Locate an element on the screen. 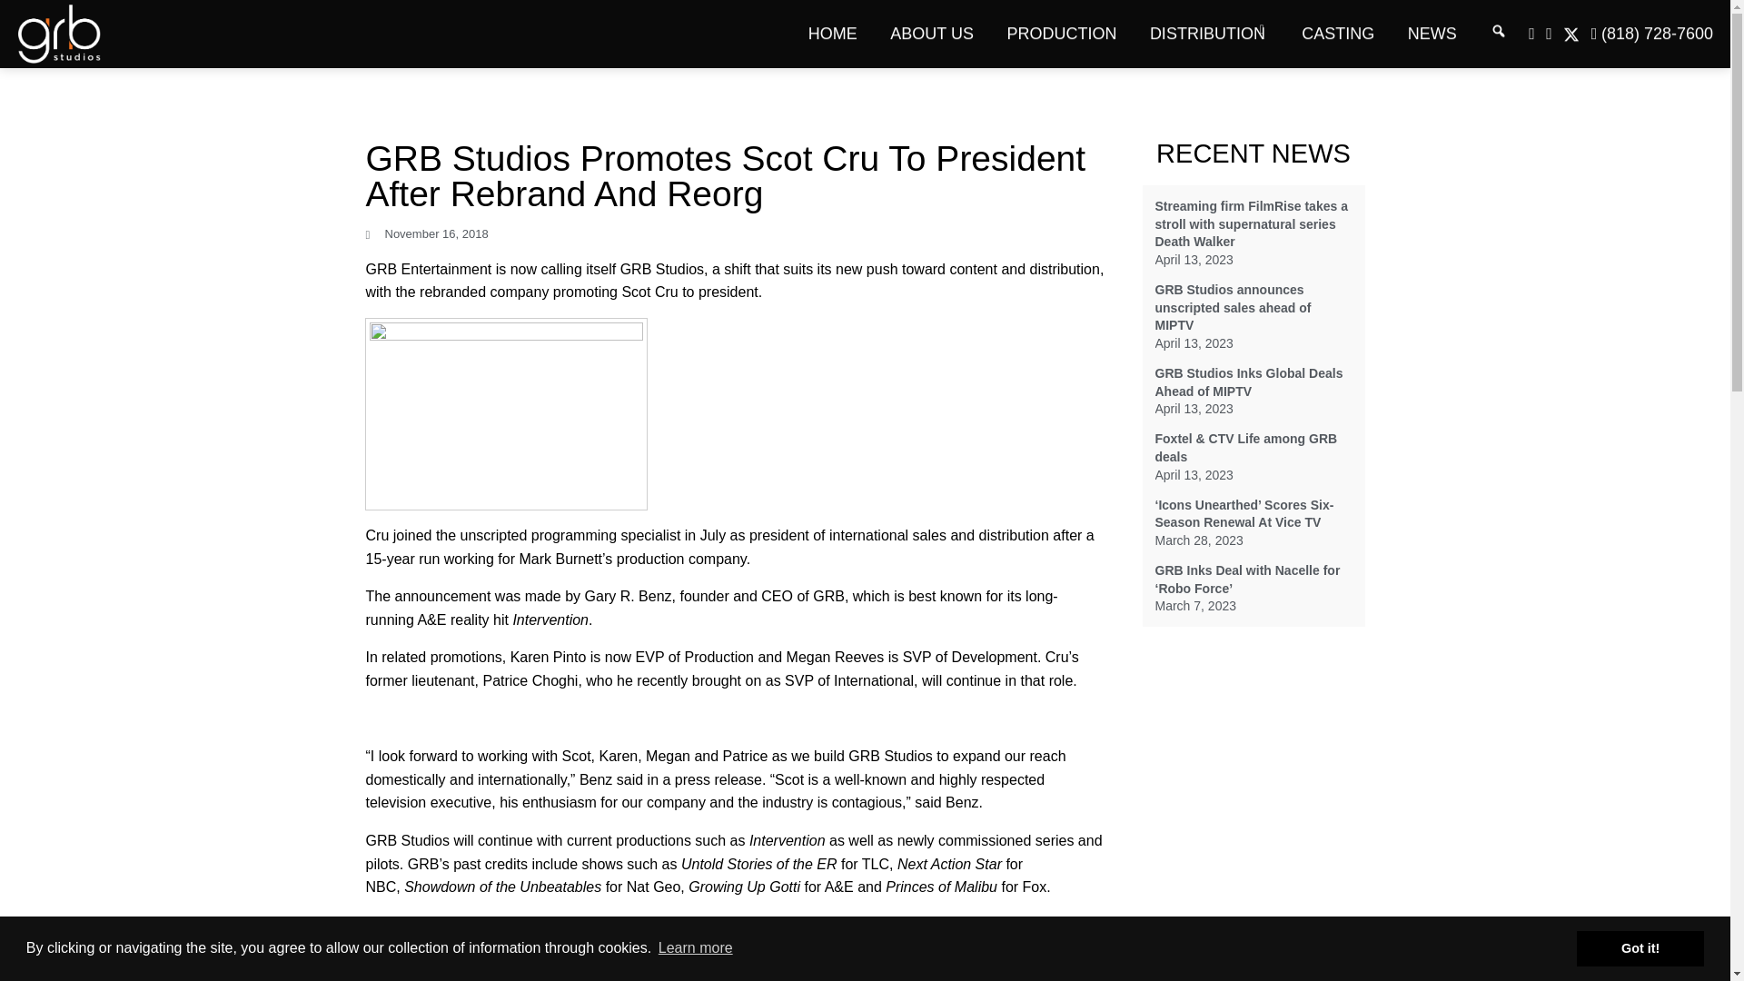  ABOUT US is located at coordinates (932, 34).